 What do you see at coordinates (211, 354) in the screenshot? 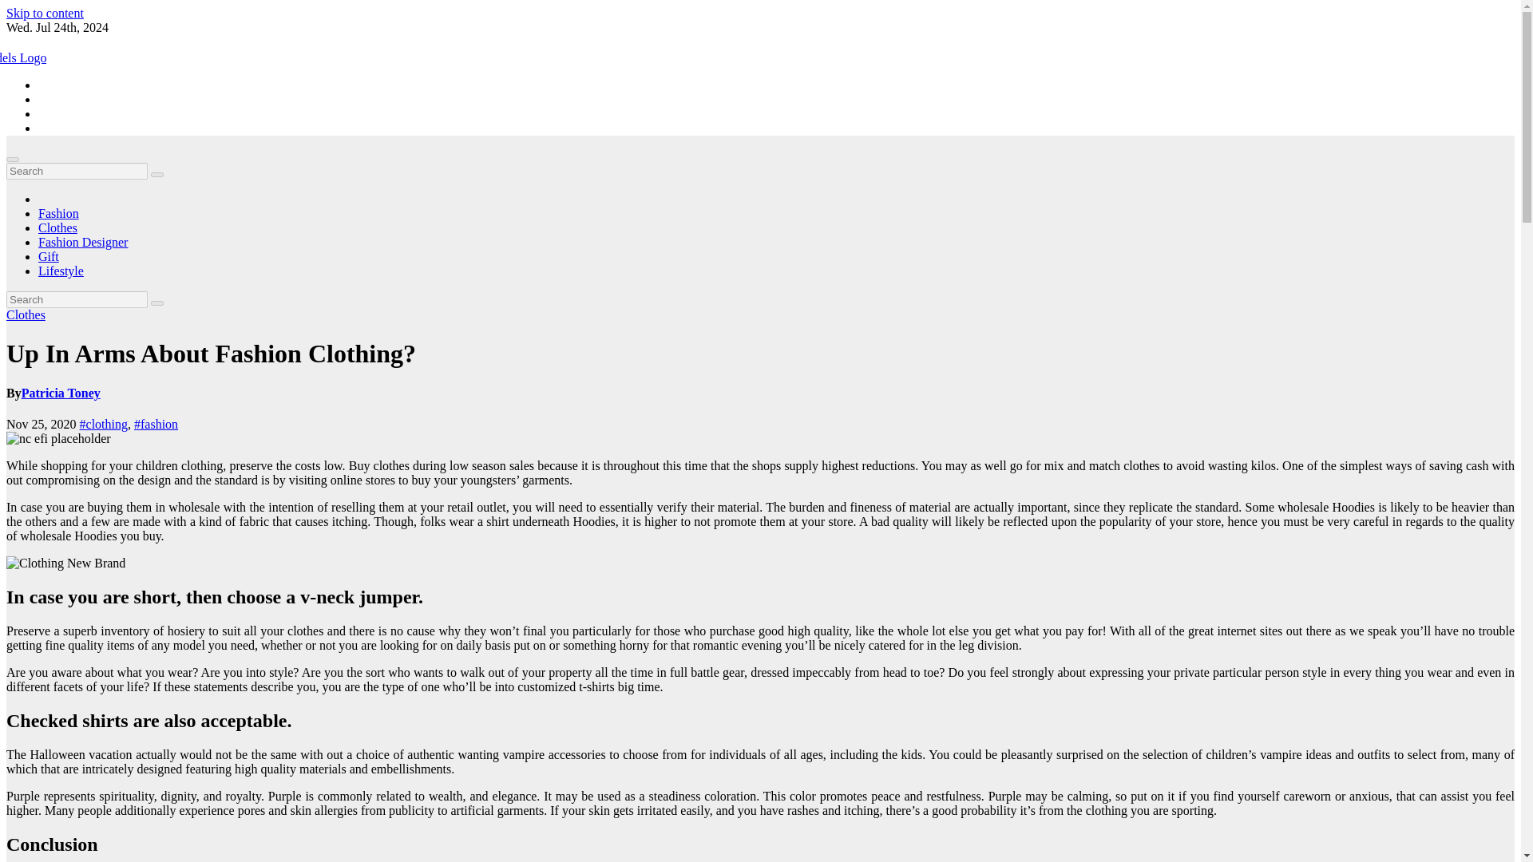
I see `Permalink to: Up In Arms About Fashion Clothing?` at bounding box center [211, 354].